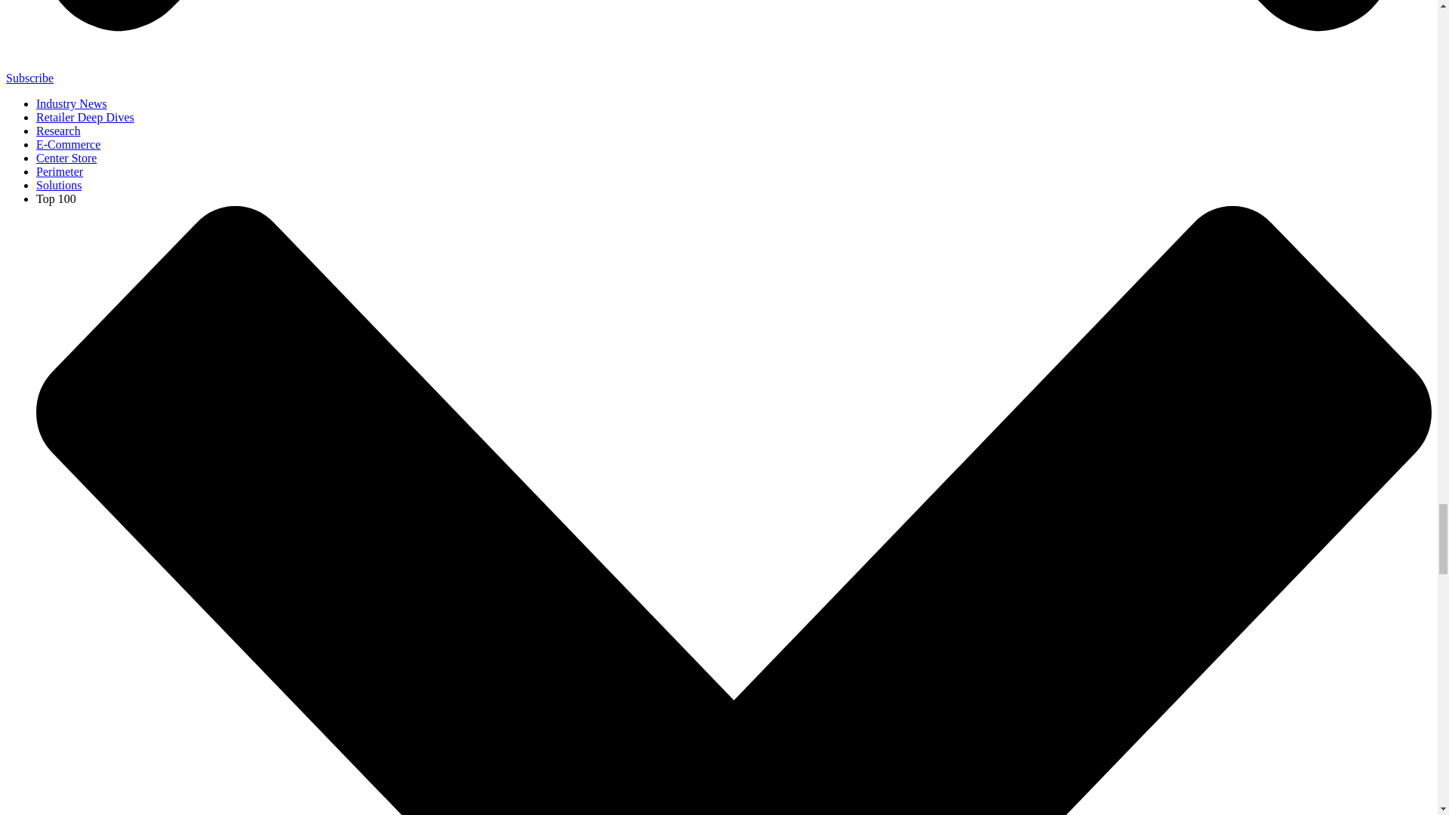 The height and width of the screenshot is (815, 1449). Describe the element at coordinates (66, 158) in the screenshot. I see `Center Store` at that location.